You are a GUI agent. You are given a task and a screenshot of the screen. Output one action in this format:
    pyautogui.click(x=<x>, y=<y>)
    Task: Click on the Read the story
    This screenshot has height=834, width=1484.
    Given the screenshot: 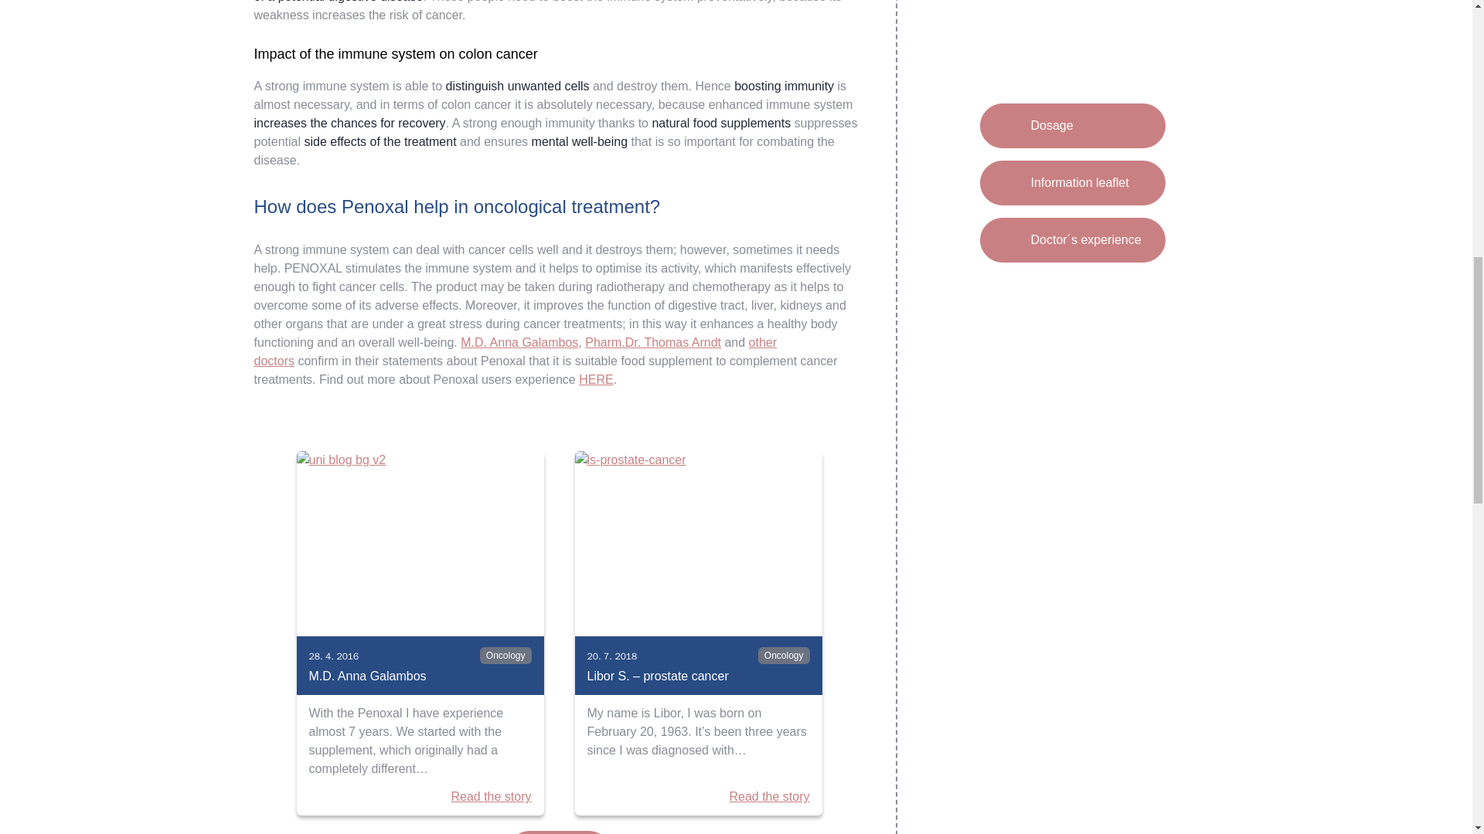 What is the action you would take?
    pyautogui.click(x=491, y=797)
    